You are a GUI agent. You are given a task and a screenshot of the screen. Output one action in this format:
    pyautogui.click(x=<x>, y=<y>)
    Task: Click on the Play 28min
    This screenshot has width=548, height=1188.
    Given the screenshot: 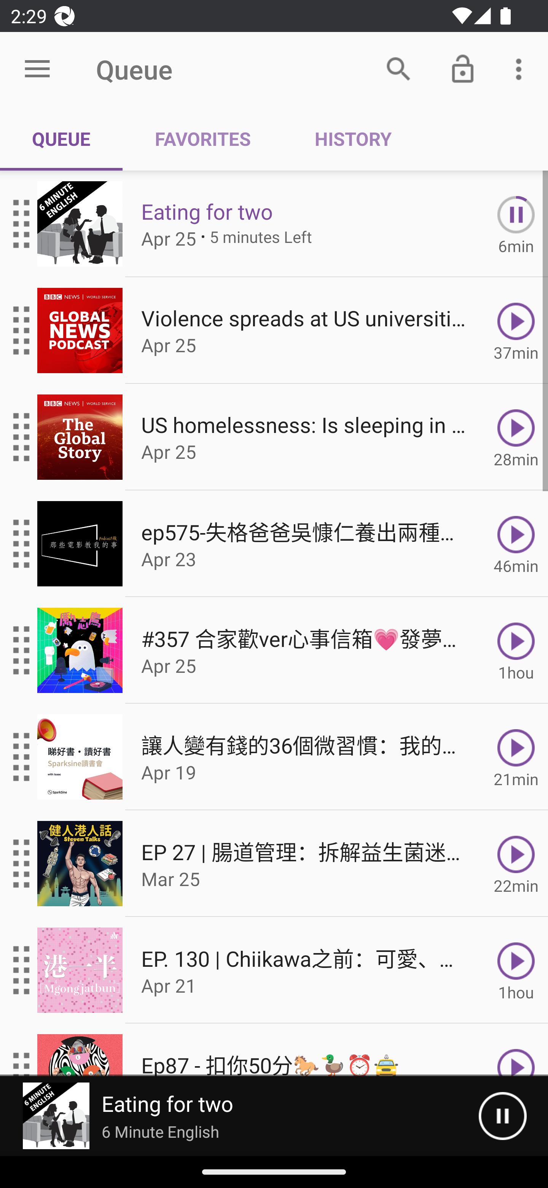 What is the action you would take?
    pyautogui.click(x=516, y=437)
    